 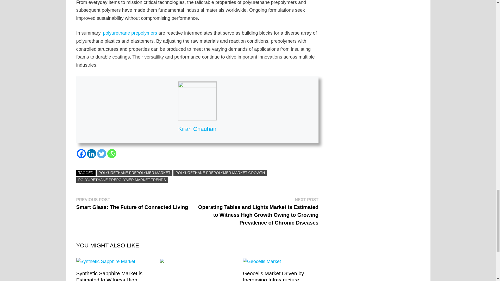 I want to click on Facebook, so click(x=81, y=154).